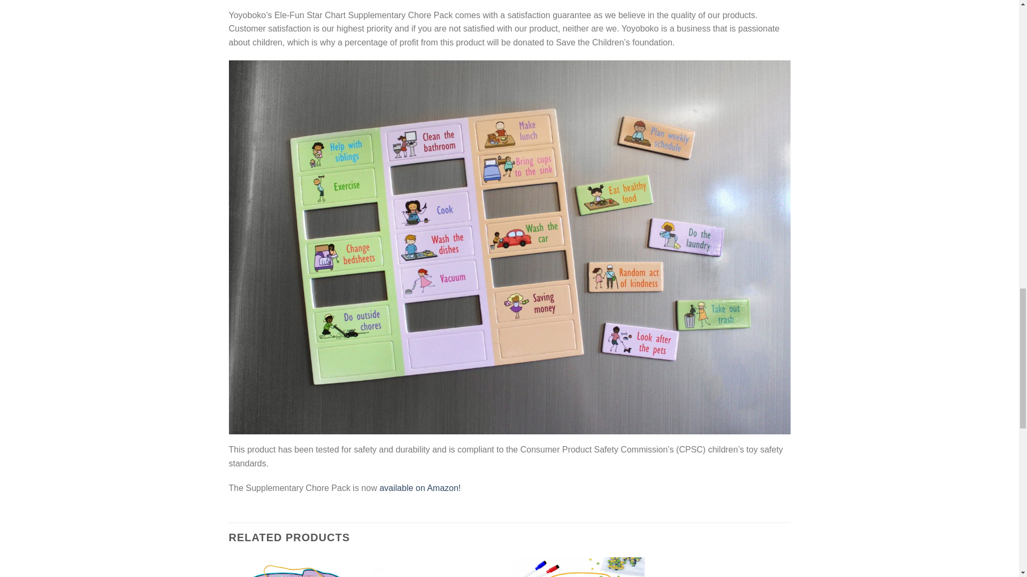 The width and height of the screenshot is (1027, 577). Describe the element at coordinates (436, 567) in the screenshot. I see `School chart image 2 - thumbnail` at that location.